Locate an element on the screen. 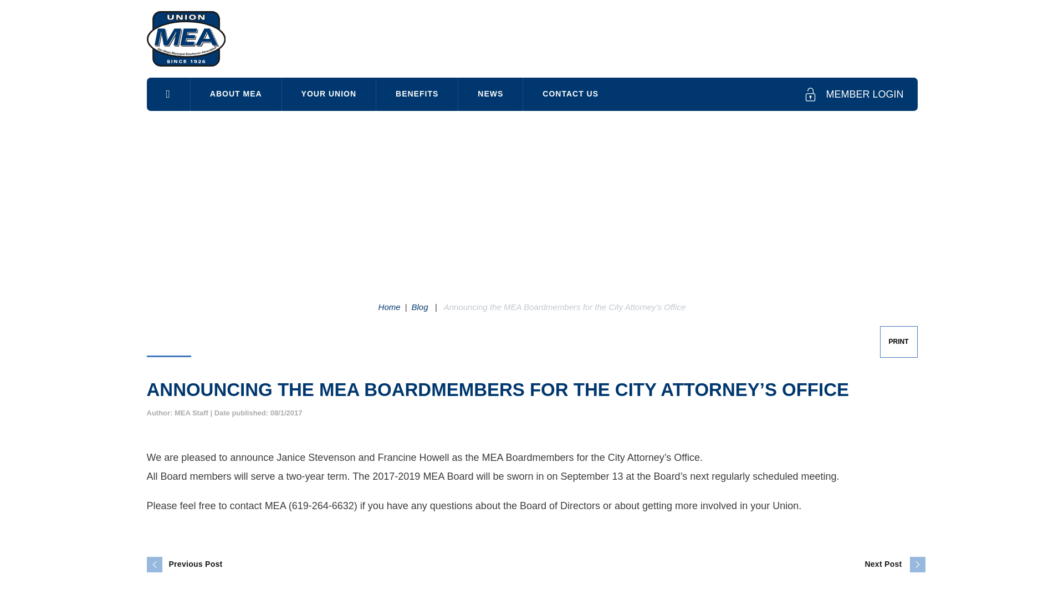  Previous Post is located at coordinates (184, 565).